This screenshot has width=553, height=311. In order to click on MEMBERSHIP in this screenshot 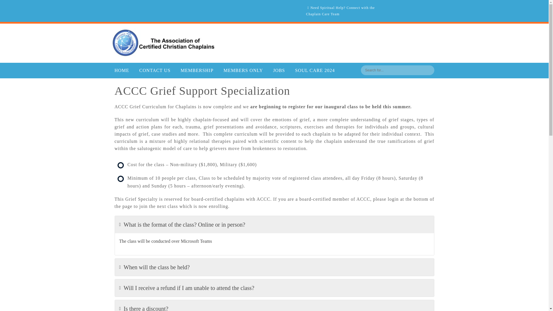, I will do `click(197, 71)`.